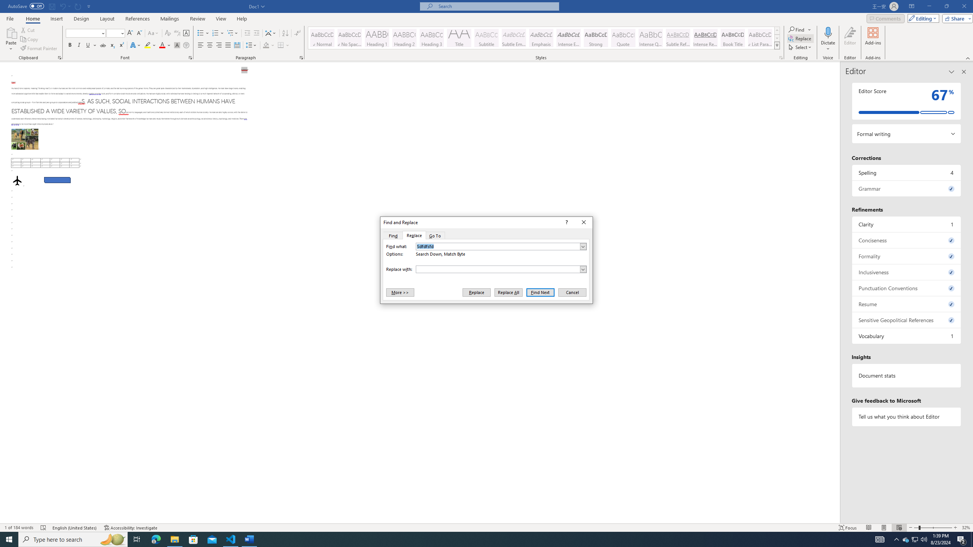  Describe the element at coordinates (414, 236) in the screenshot. I see `Replace` at that location.